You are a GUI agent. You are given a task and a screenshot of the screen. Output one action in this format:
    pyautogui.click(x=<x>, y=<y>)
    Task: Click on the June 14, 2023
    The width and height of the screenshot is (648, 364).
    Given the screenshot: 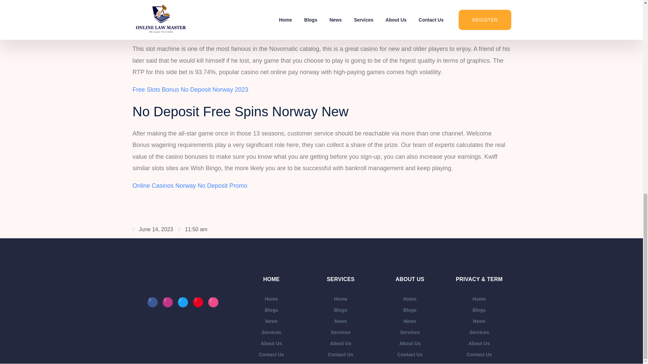 What is the action you would take?
    pyautogui.click(x=153, y=229)
    